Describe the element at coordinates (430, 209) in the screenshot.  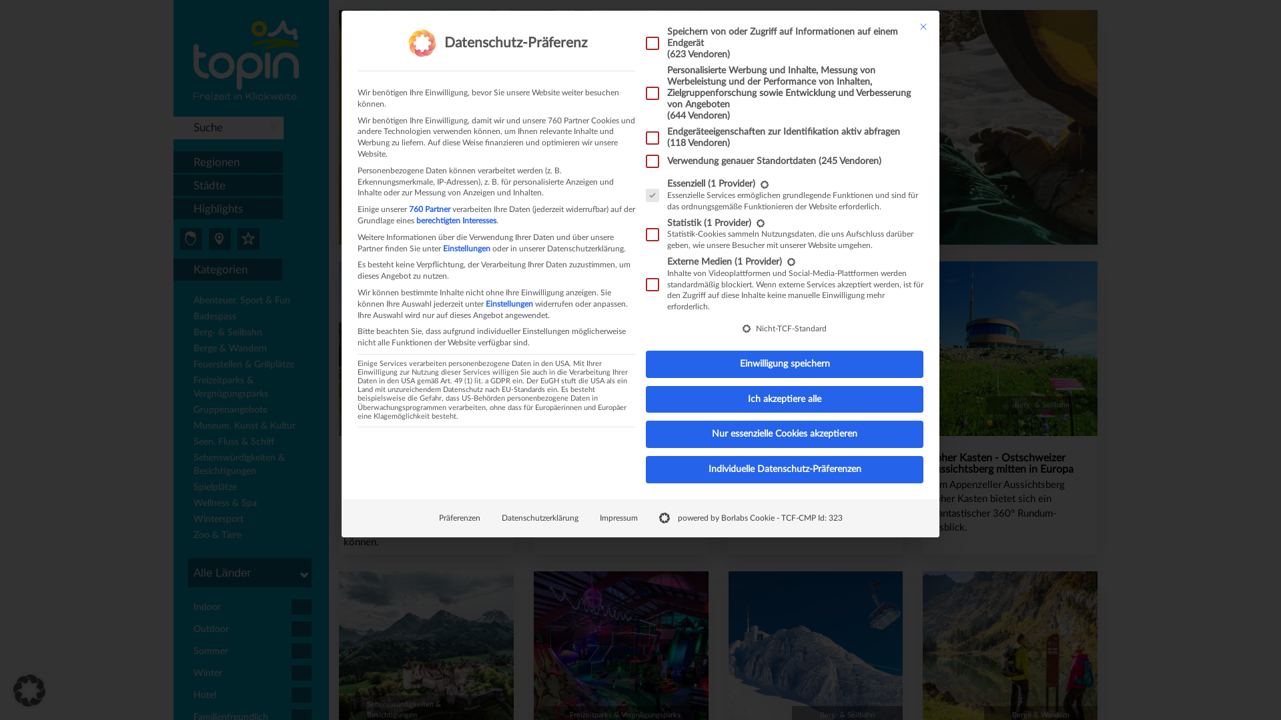
I see `760 Partner` at that location.